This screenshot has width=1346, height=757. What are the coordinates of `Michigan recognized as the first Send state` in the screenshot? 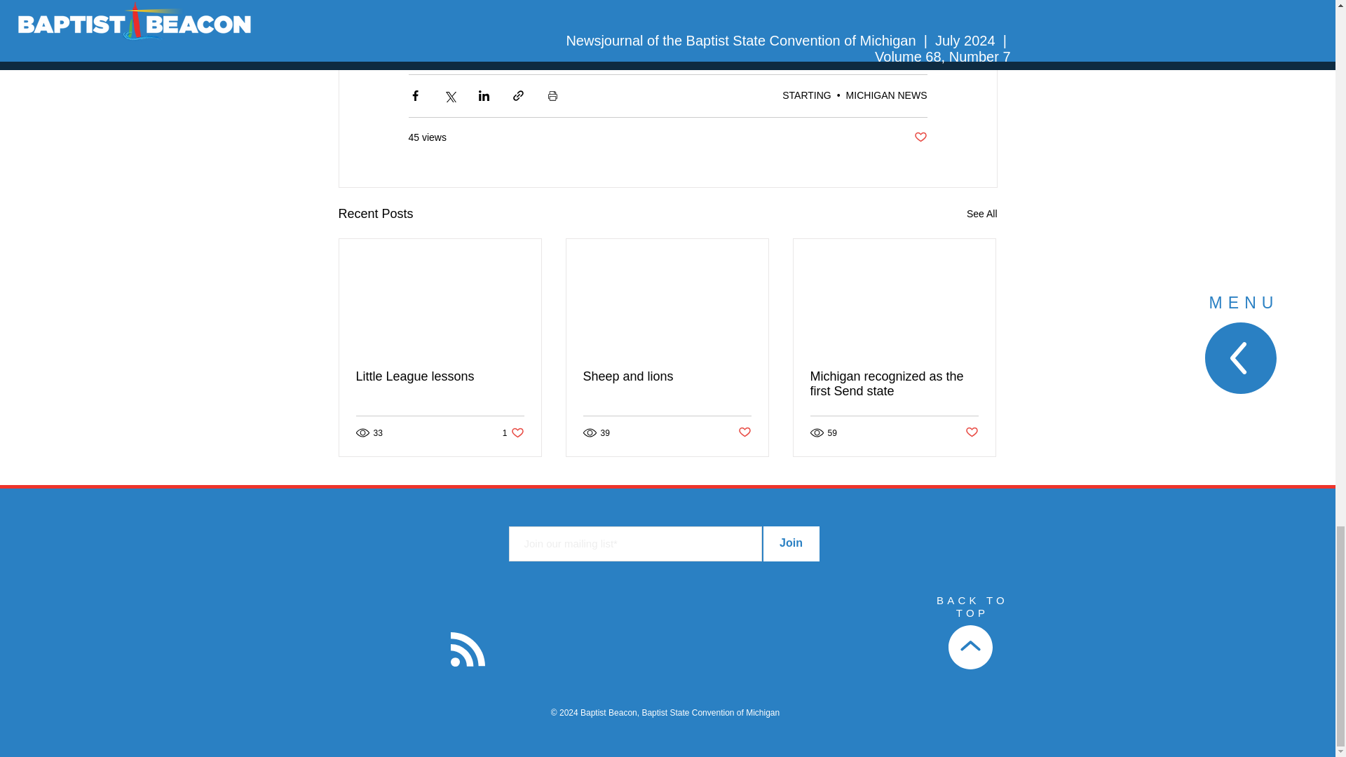 It's located at (791, 544).